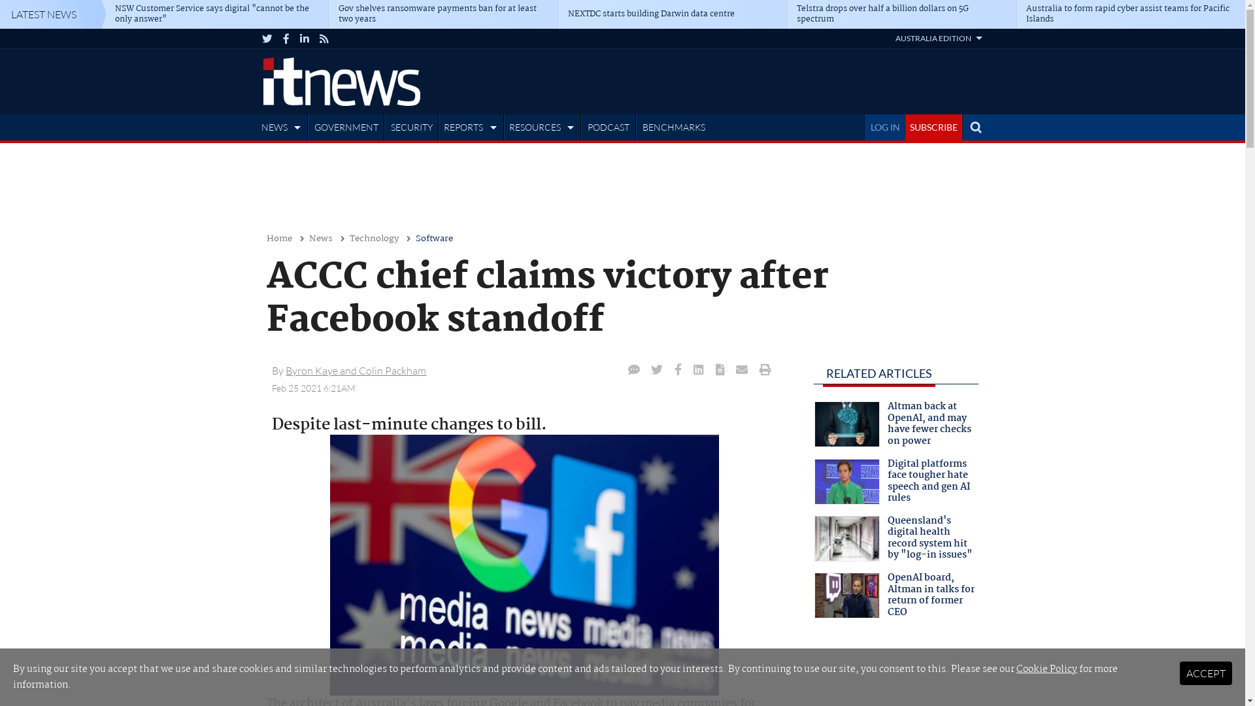 This screenshot has height=706, width=1255. What do you see at coordinates (412, 127) in the screenshot?
I see `SECURITY` at bounding box center [412, 127].